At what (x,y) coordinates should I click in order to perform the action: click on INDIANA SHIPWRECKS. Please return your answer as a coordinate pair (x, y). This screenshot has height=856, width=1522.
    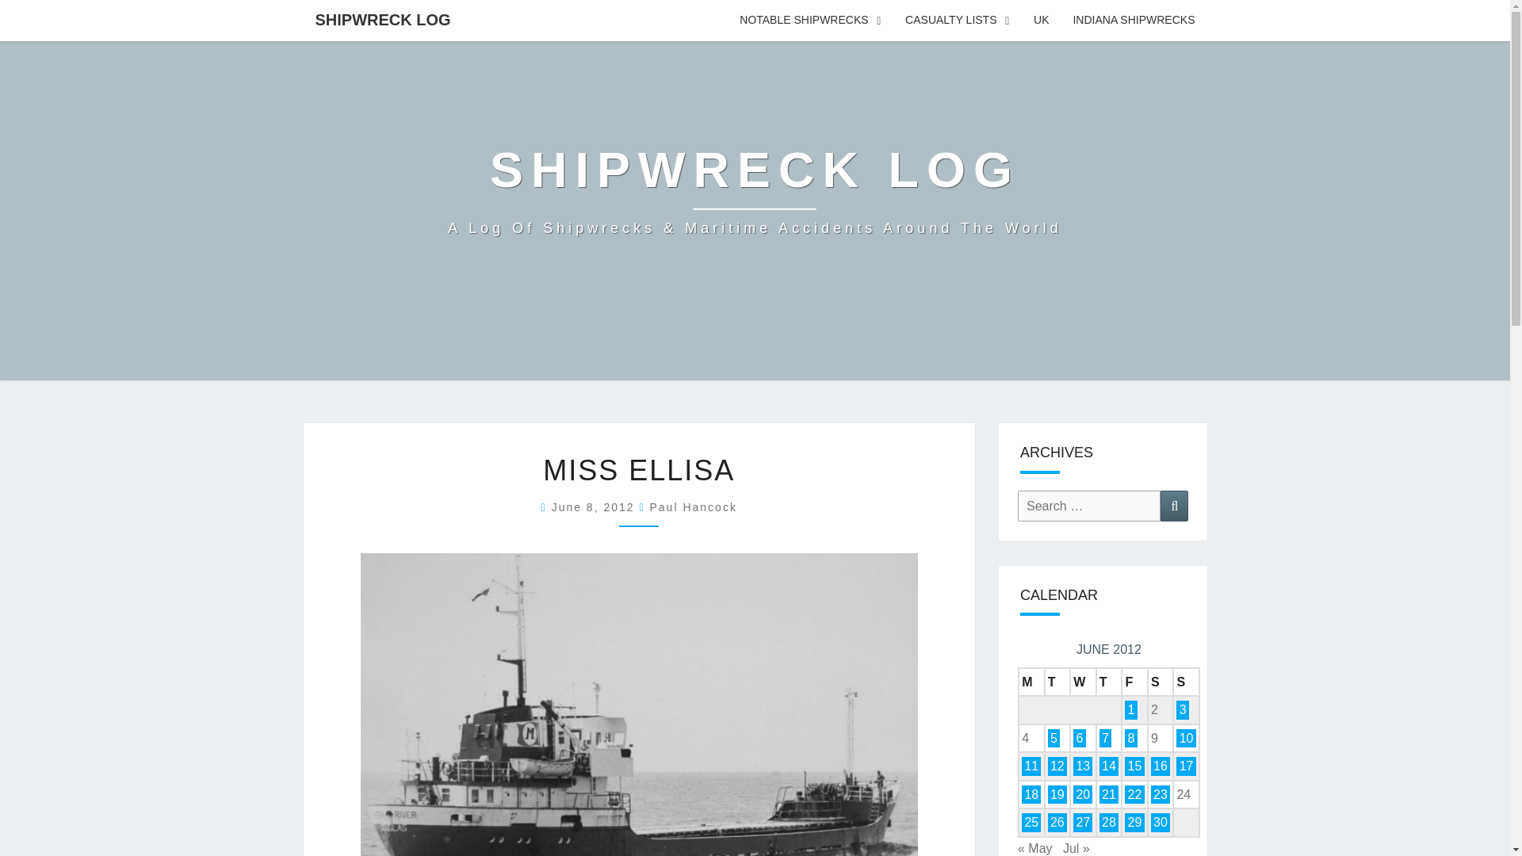
    Looking at the image, I should click on (1134, 21).